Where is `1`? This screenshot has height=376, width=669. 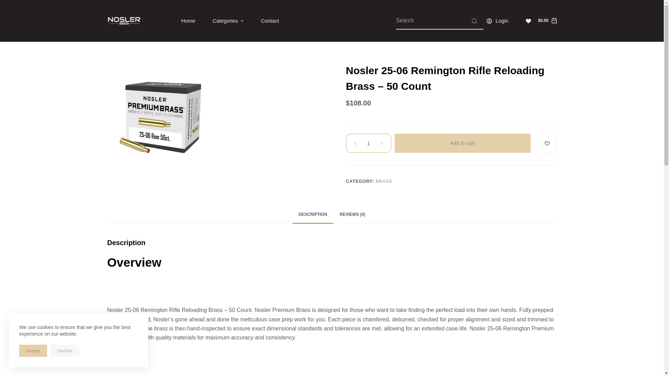
1 is located at coordinates (368, 143).